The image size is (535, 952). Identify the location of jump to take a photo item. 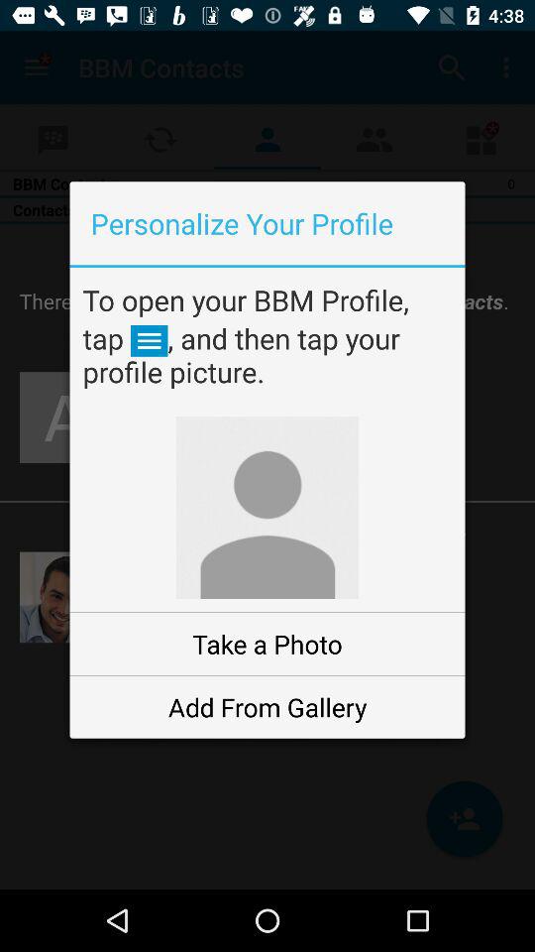
(267, 645).